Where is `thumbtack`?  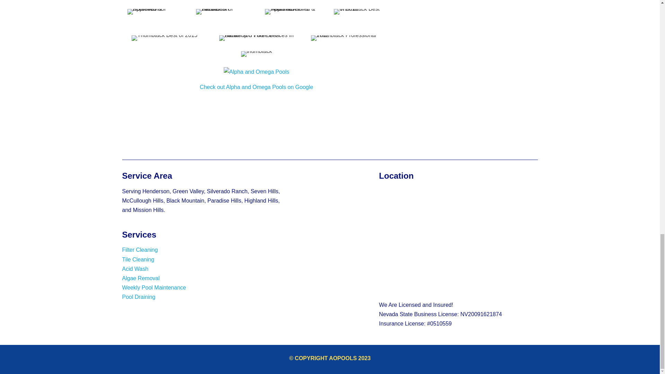 thumbtack is located at coordinates (256, 54).